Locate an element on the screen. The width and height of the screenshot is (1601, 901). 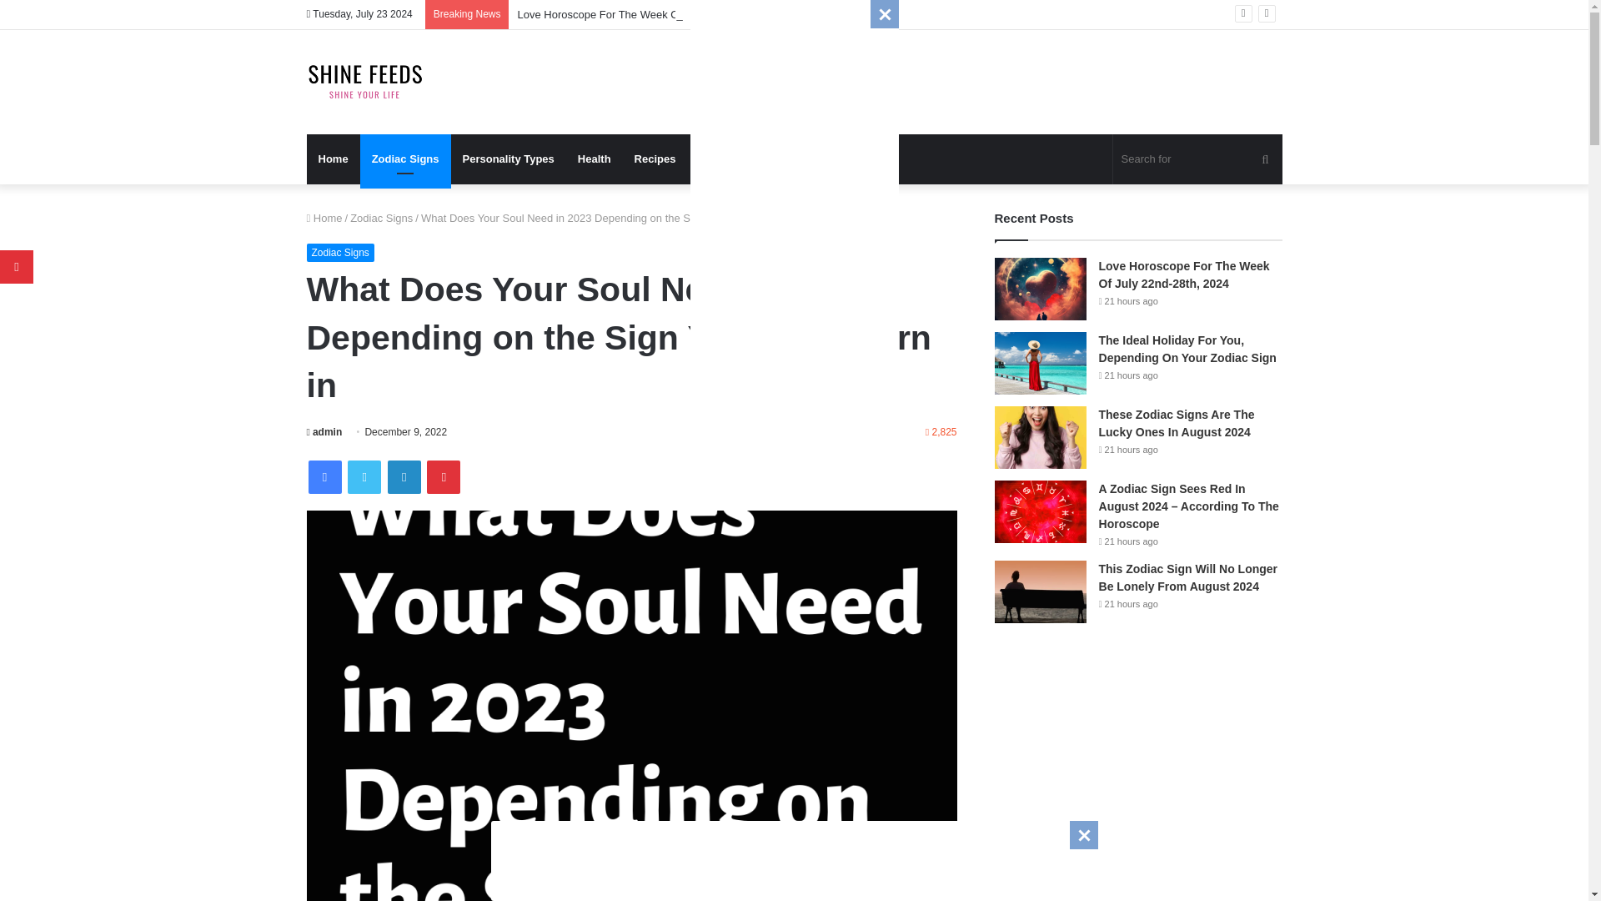
Home is located at coordinates (324, 217).